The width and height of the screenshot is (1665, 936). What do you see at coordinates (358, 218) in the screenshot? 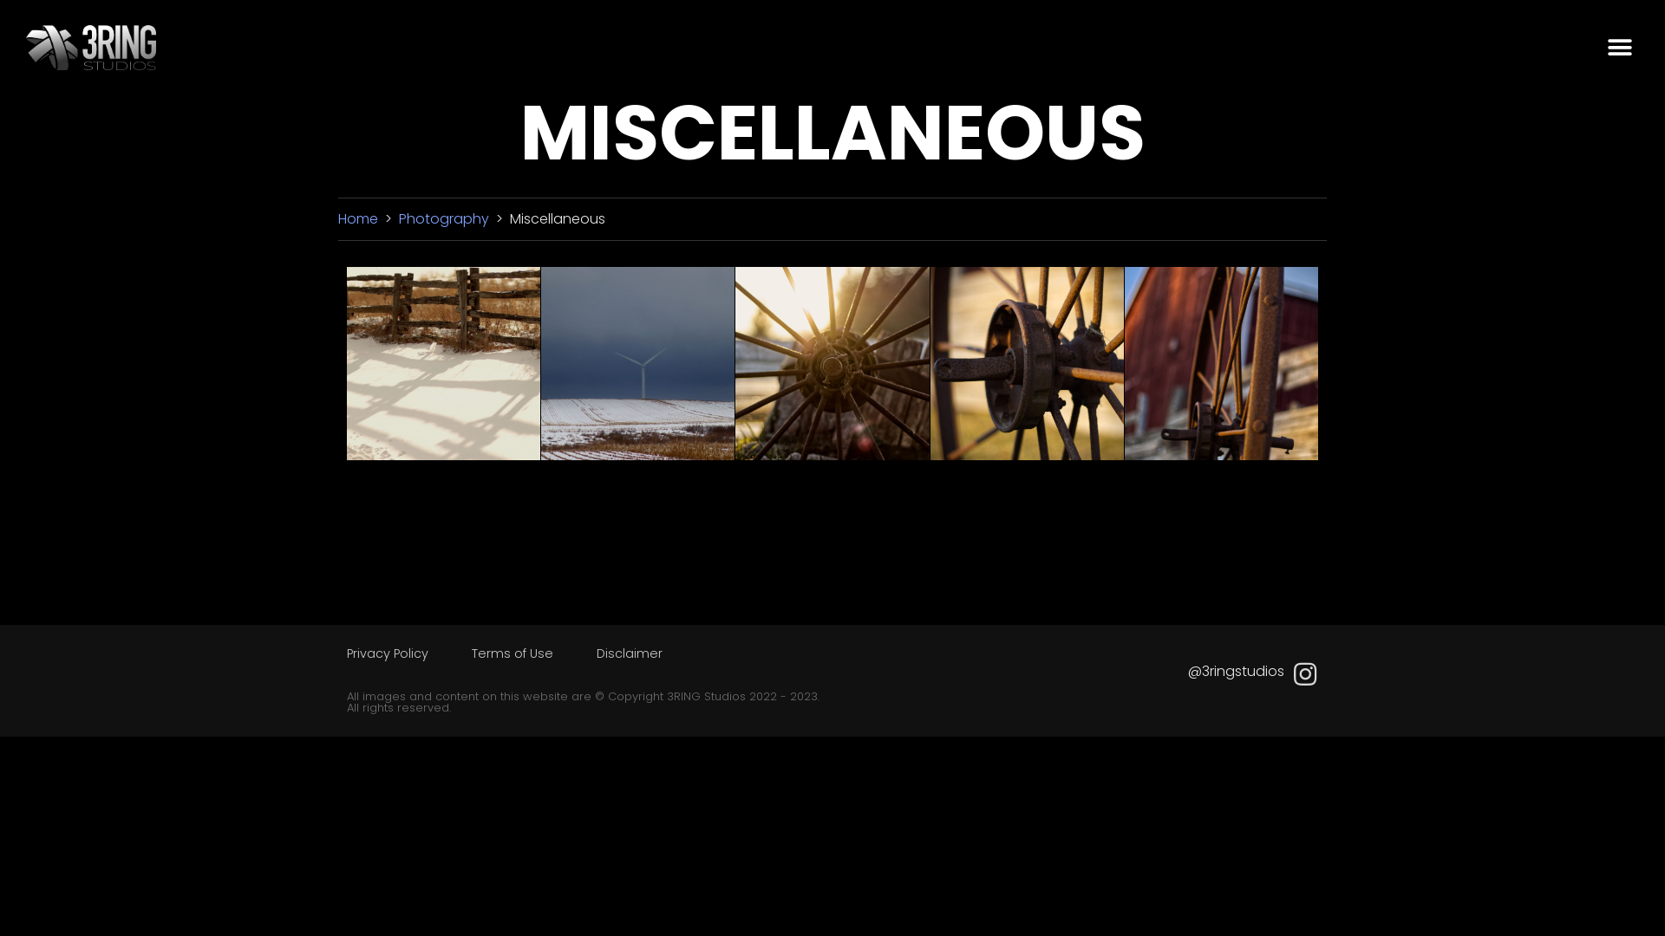
I see `Home` at bounding box center [358, 218].